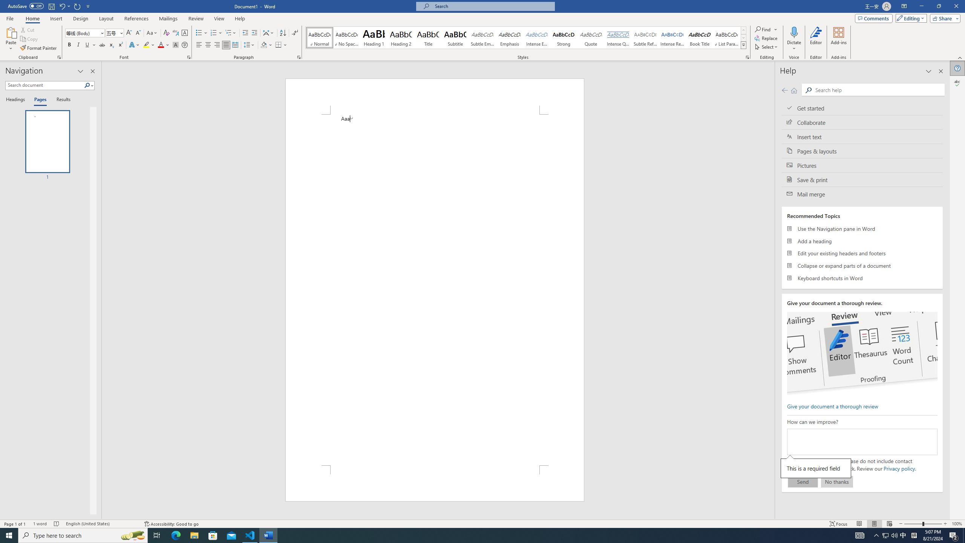  I want to click on Pictures, so click(862, 165).